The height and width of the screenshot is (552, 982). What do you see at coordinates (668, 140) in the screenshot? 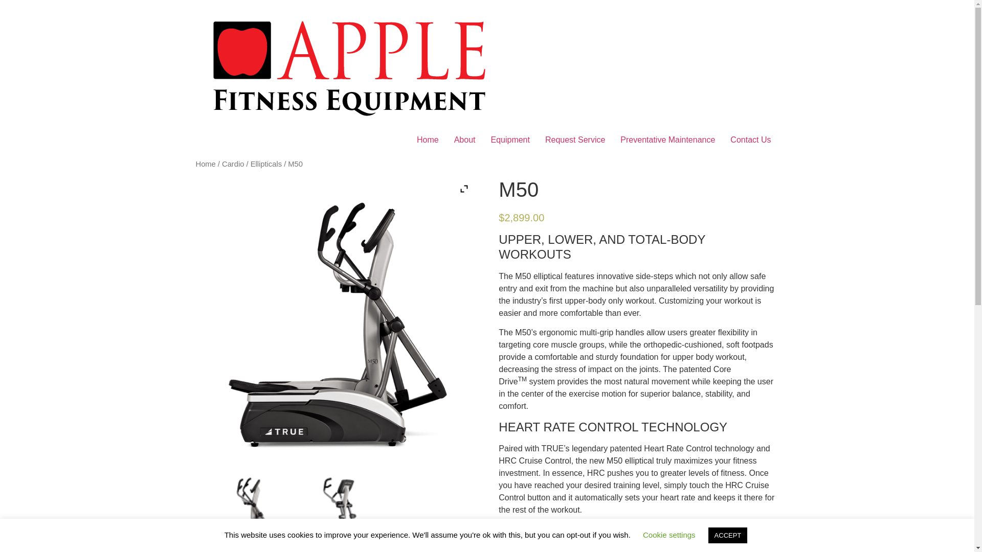
I see `Preventative Maintenance` at bounding box center [668, 140].